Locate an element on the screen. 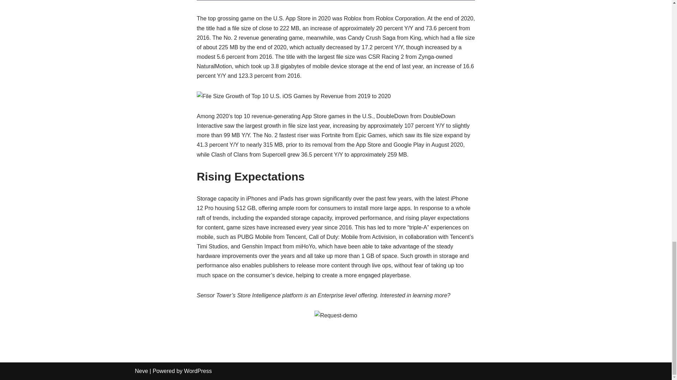 The image size is (677, 380). WordPress is located at coordinates (198, 371).